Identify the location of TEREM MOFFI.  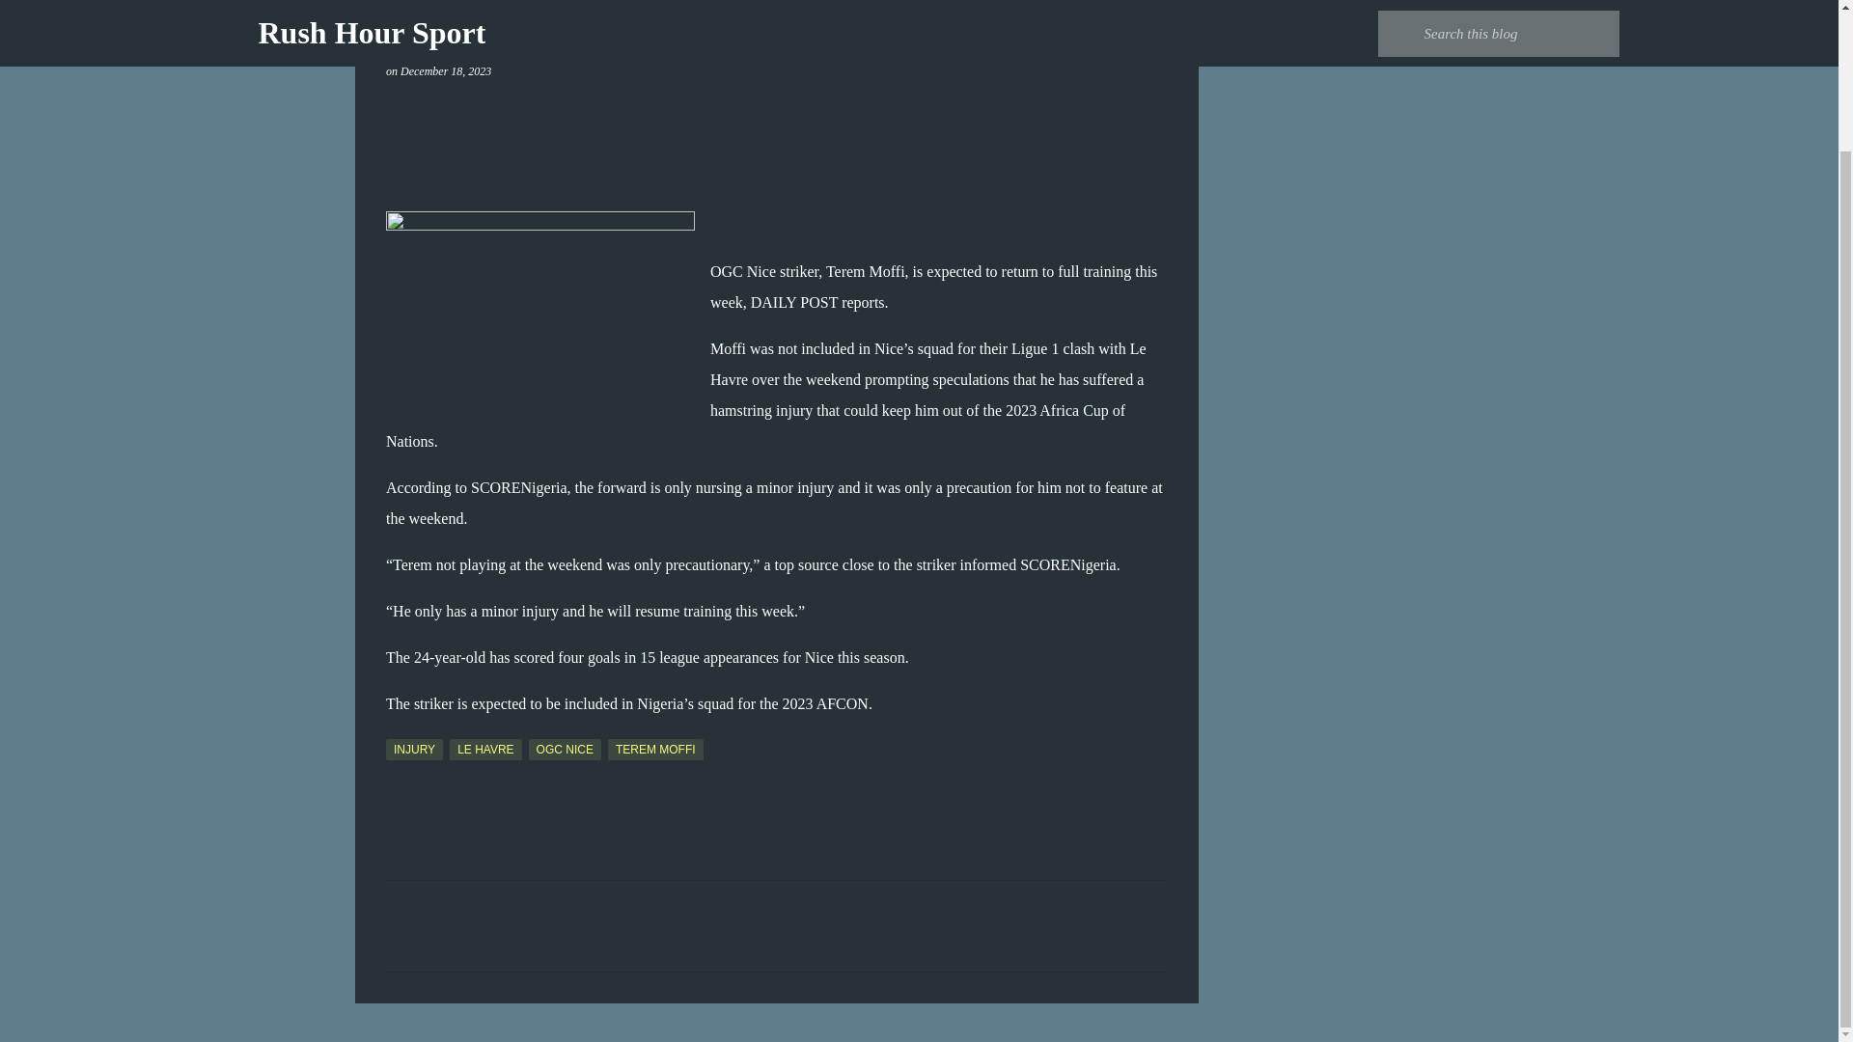
(655, 749).